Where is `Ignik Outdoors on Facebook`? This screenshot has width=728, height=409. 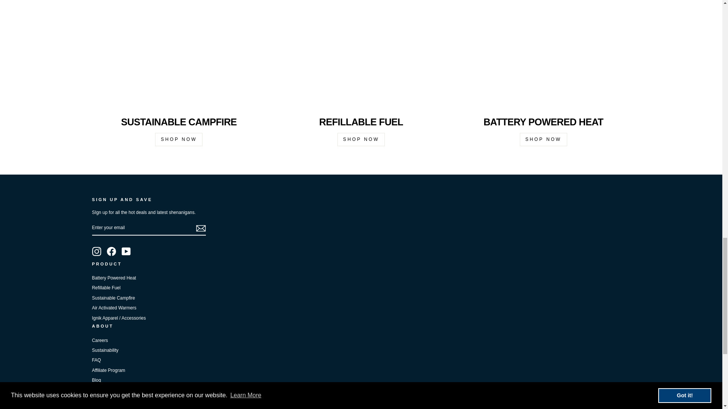 Ignik Outdoors on Facebook is located at coordinates (111, 251).